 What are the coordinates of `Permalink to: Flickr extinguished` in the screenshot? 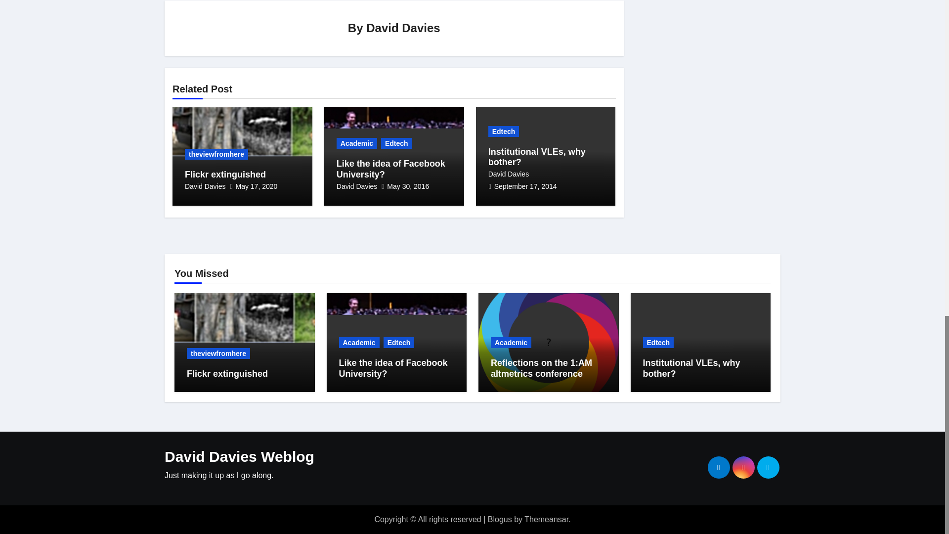 It's located at (227, 374).